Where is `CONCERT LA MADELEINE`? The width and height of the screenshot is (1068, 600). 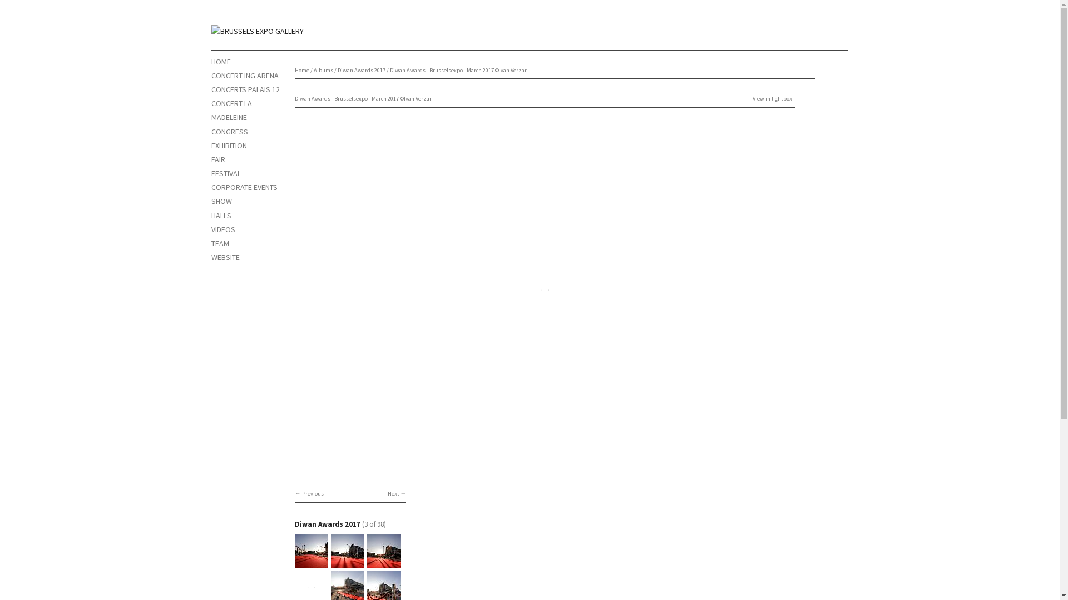 CONCERT LA MADELEINE is located at coordinates (231, 110).